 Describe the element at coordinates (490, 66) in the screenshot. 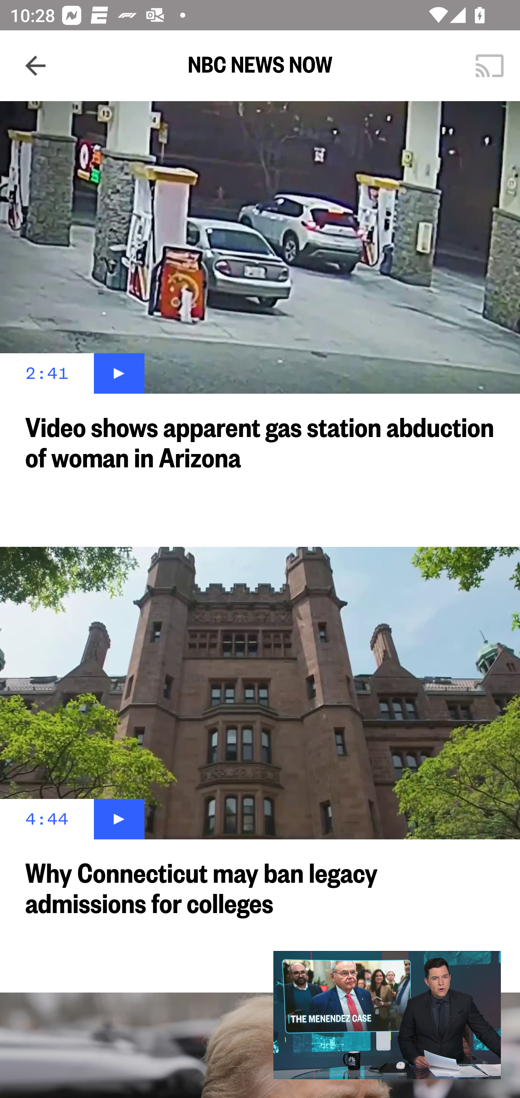

I see `Cast. Disconnected` at that location.